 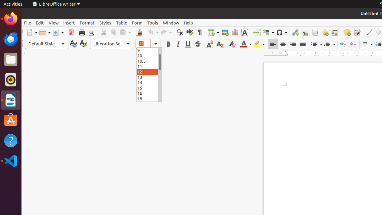 I want to click on Superscript, so click(x=210, y=44).